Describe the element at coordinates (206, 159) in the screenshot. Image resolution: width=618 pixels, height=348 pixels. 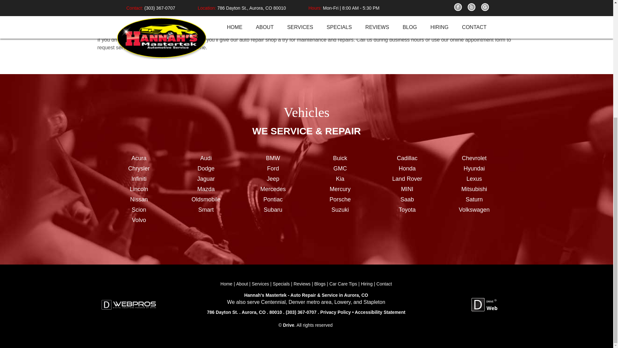
I see `Audi` at that location.